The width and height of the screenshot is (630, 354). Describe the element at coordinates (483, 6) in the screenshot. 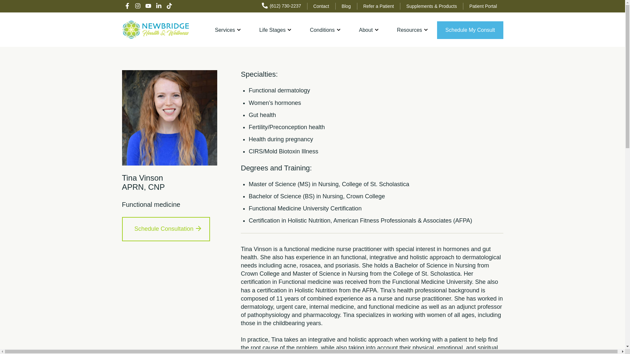

I see `Patient Portal` at that location.